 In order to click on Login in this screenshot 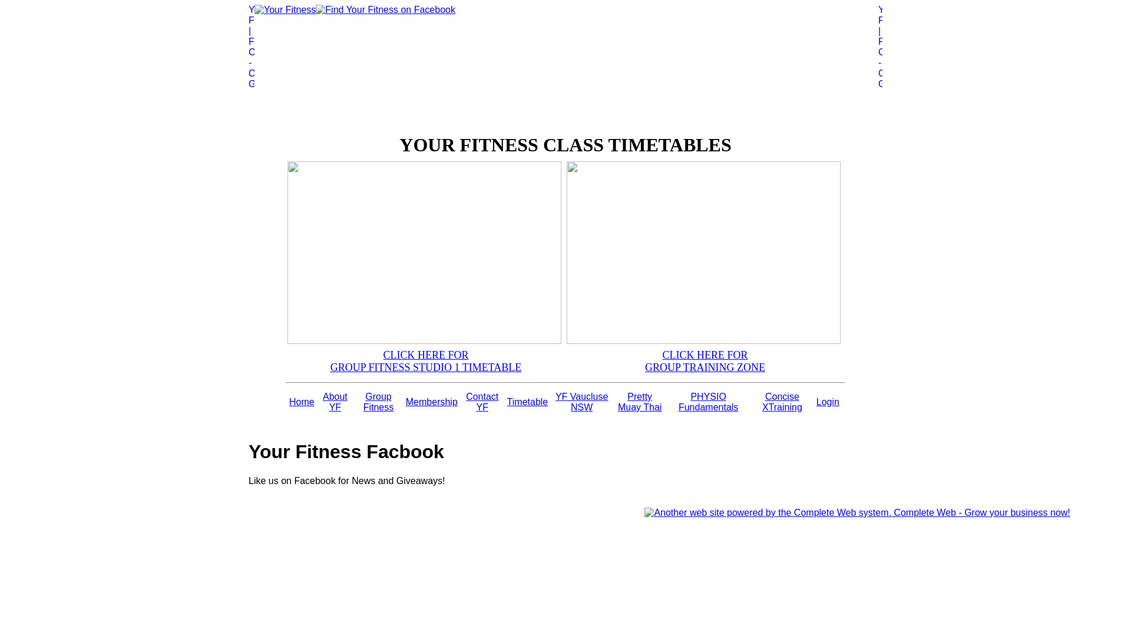, I will do `click(828, 402)`.